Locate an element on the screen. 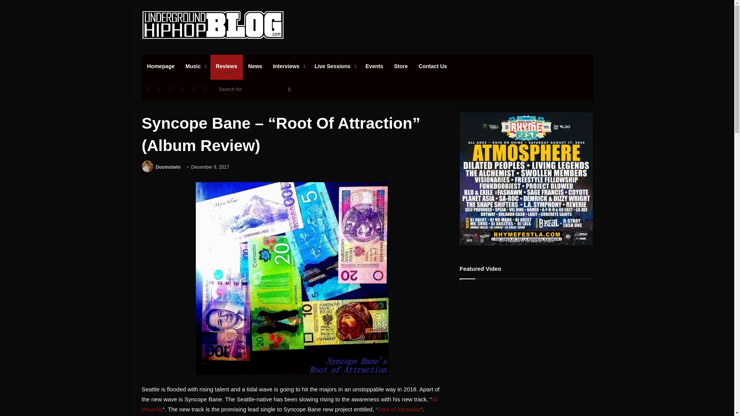 This screenshot has height=416, width=740. Search for is located at coordinates (254, 89).